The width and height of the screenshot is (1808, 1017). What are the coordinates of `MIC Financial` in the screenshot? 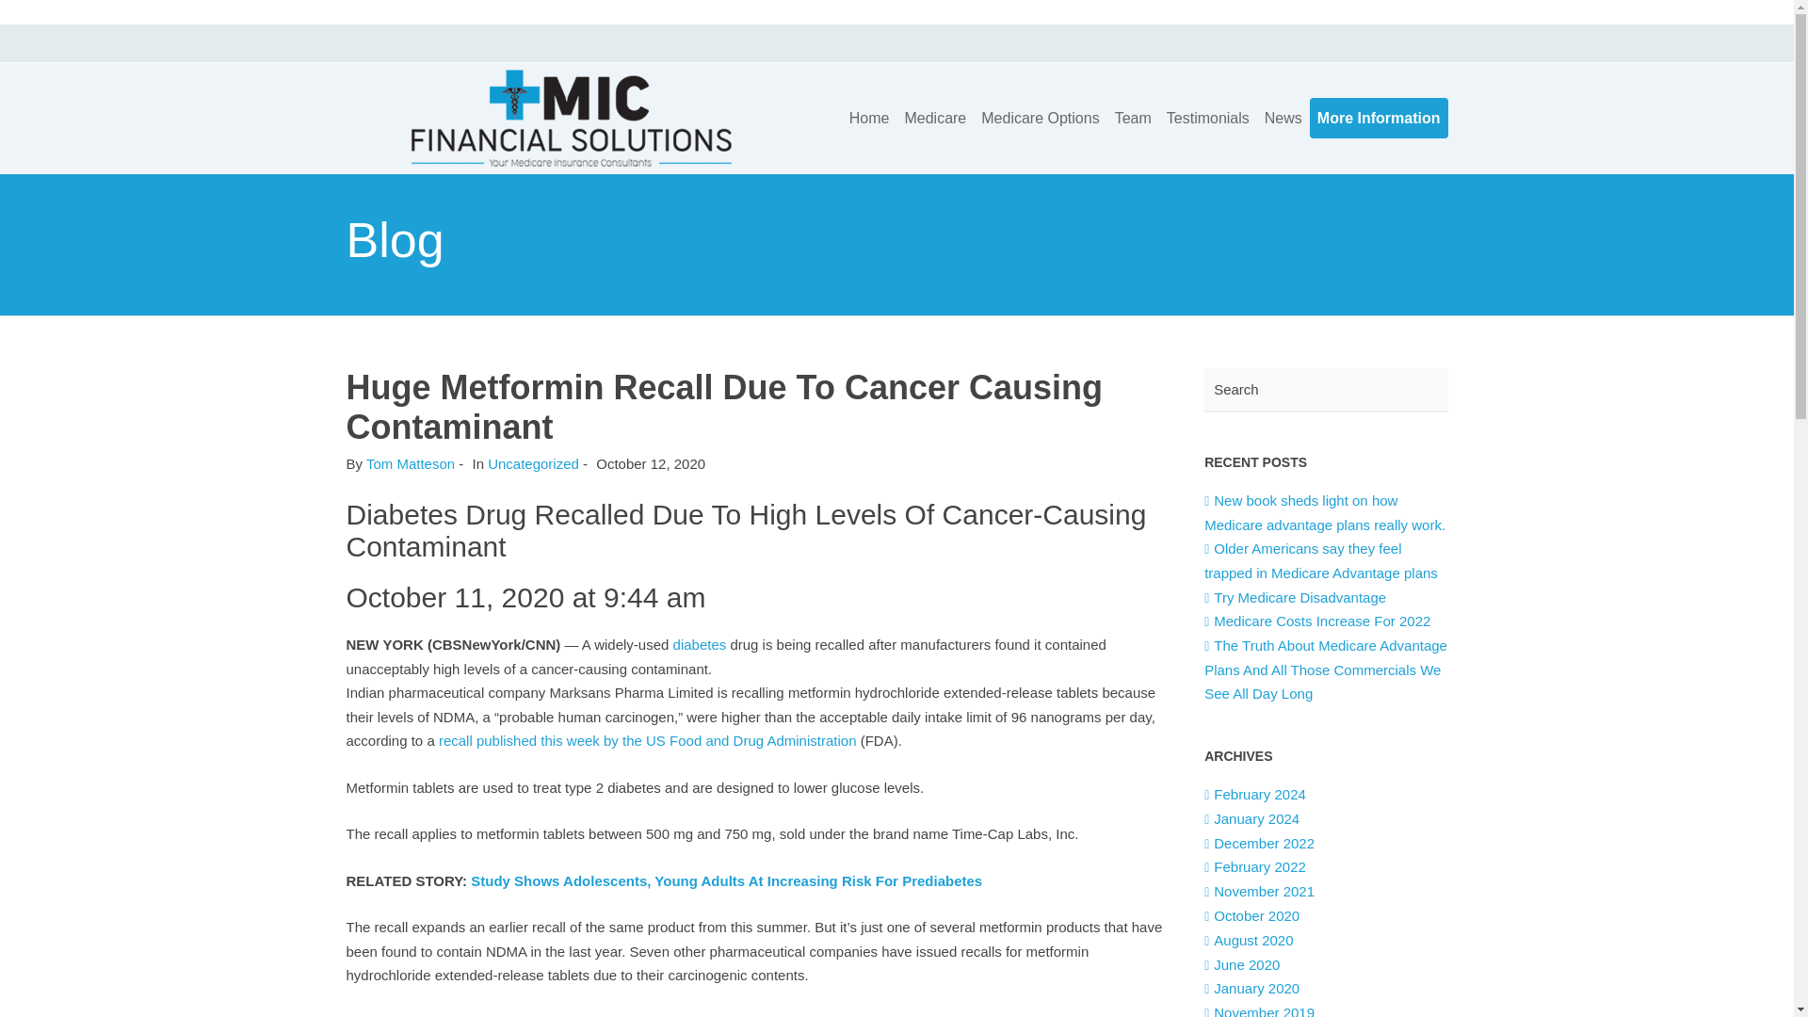 It's located at (572, 115).